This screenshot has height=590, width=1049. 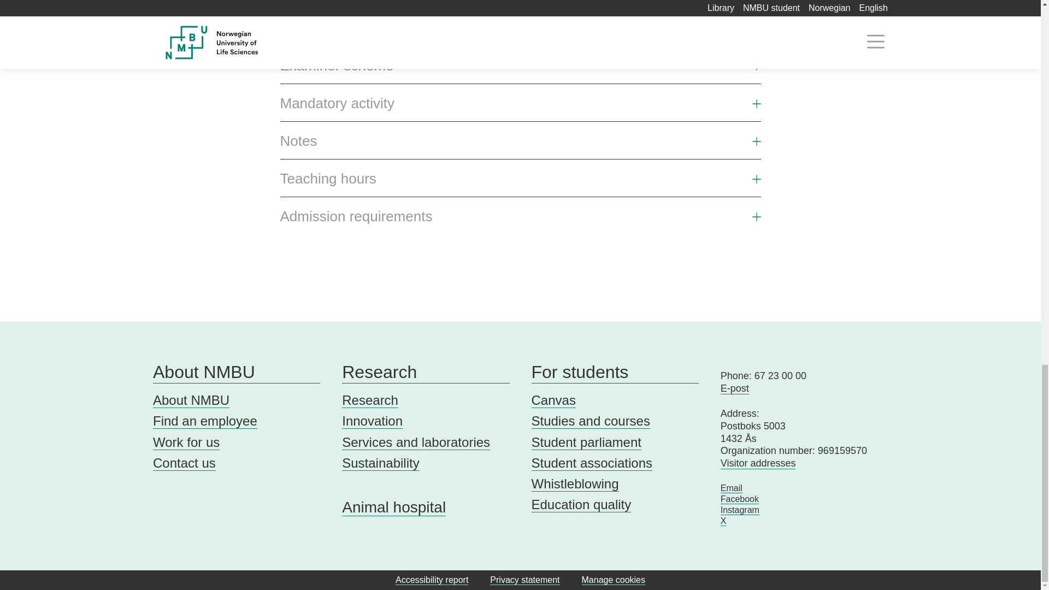 What do you see at coordinates (520, 32) in the screenshot?
I see `Assessment method` at bounding box center [520, 32].